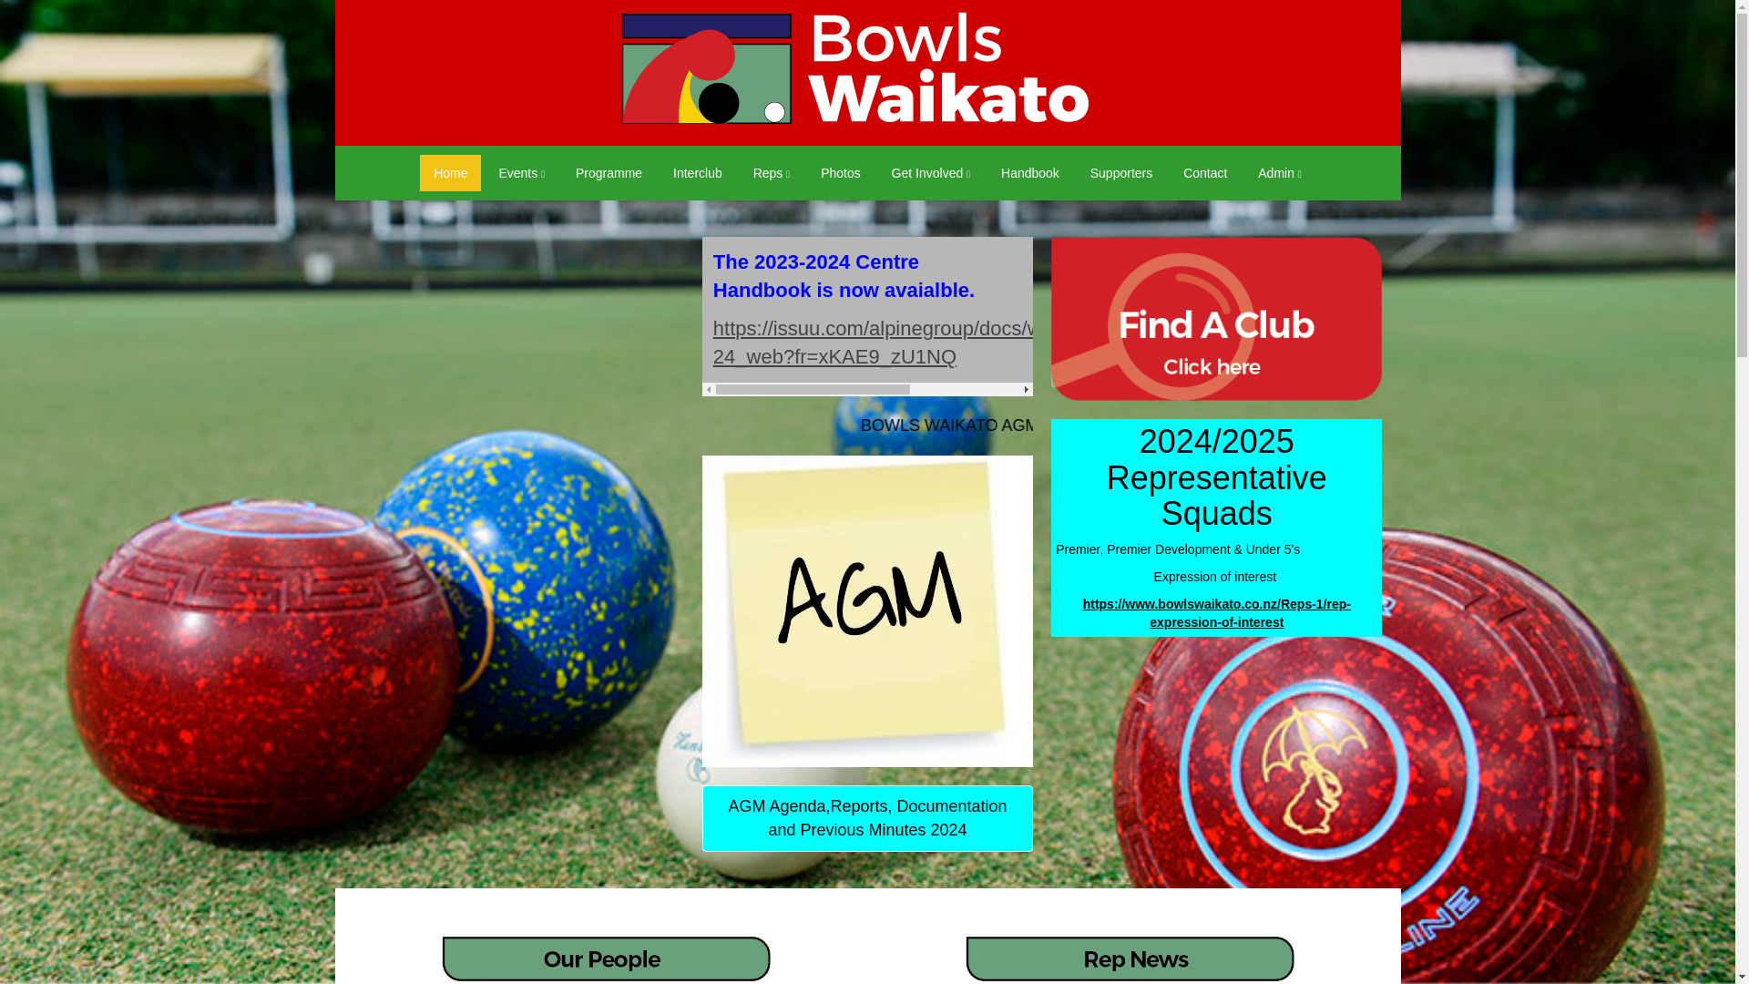  Describe the element at coordinates (521, 172) in the screenshot. I see `Events` at that location.